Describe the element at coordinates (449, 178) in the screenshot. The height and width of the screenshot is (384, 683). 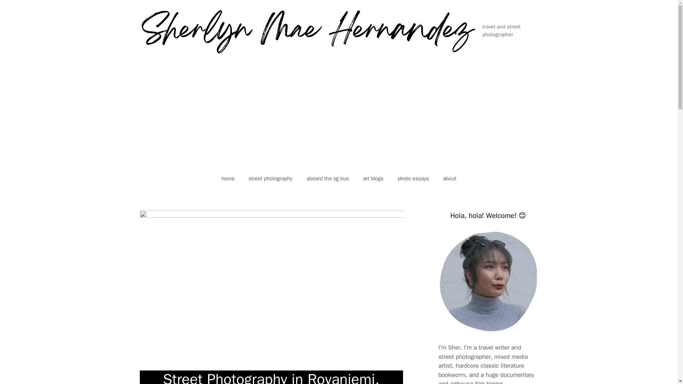
I see `about` at that location.